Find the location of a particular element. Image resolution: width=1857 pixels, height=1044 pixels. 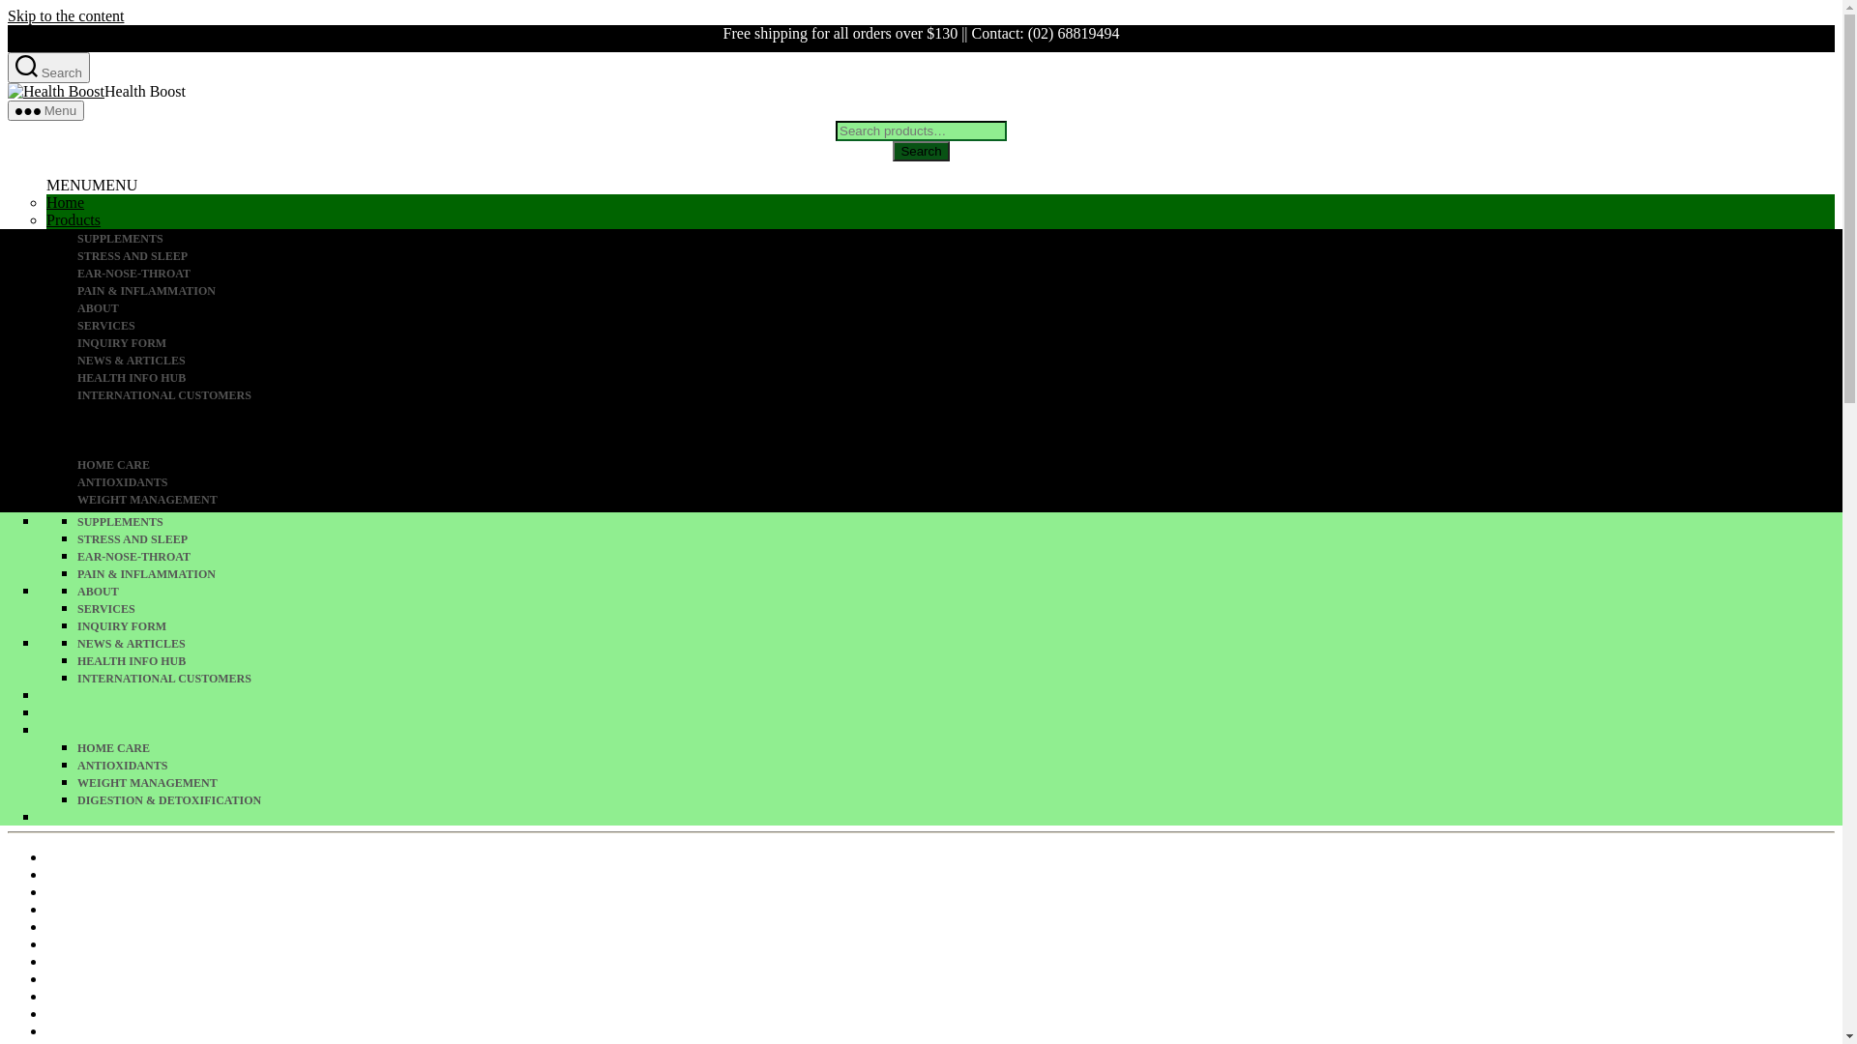

Cell Squared Beef Heart 160 capsules is located at coordinates (164, 996).